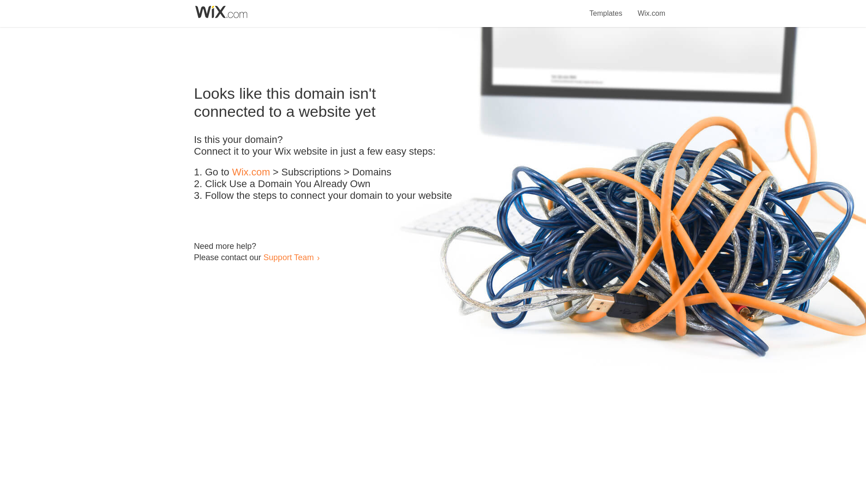  Describe the element at coordinates (251, 172) in the screenshot. I see `Wix.com` at that location.